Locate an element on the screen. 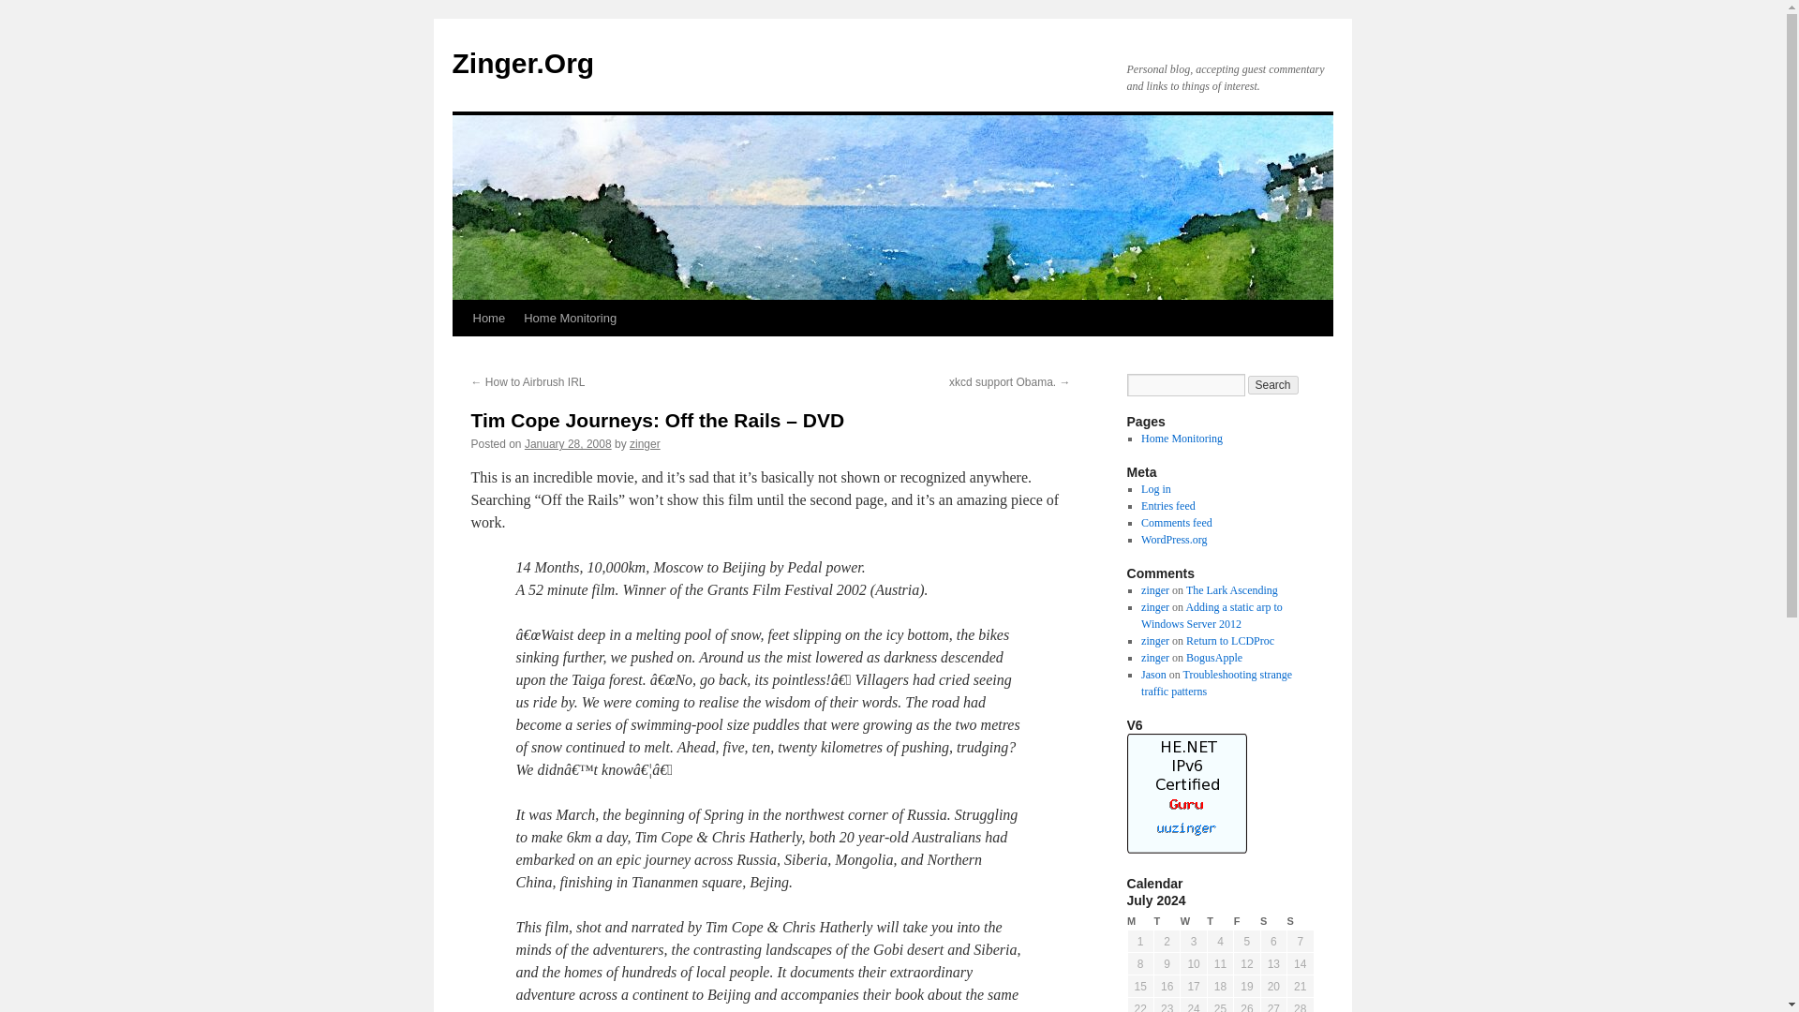  Entries feed is located at coordinates (1167, 506).